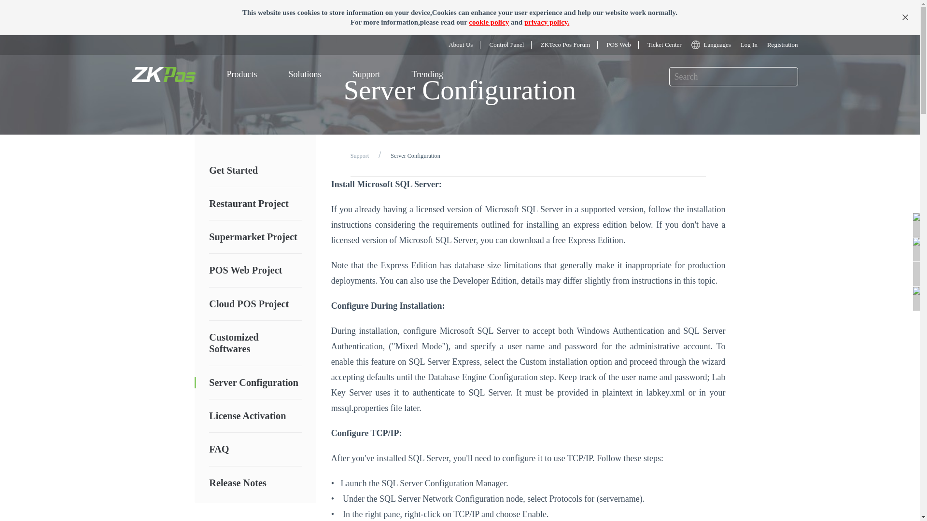  Describe the element at coordinates (530, 45) in the screenshot. I see `Control Panel` at that location.